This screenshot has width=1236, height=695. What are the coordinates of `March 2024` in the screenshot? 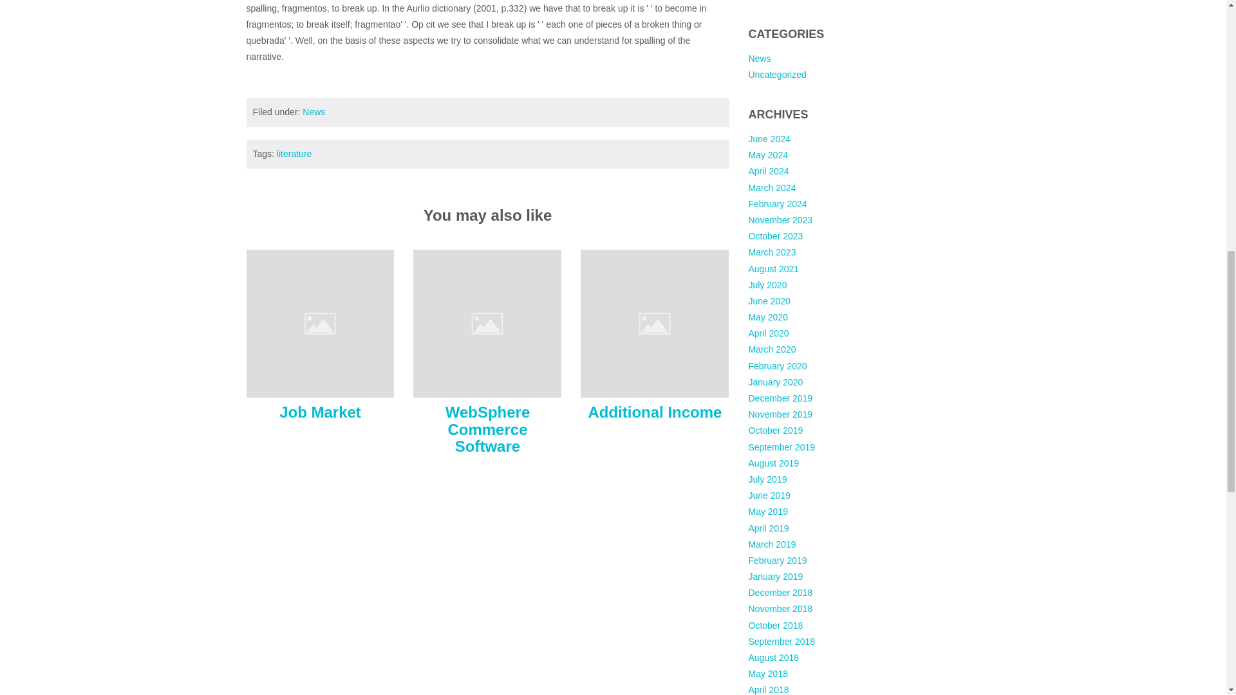 It's located at (771, 188).